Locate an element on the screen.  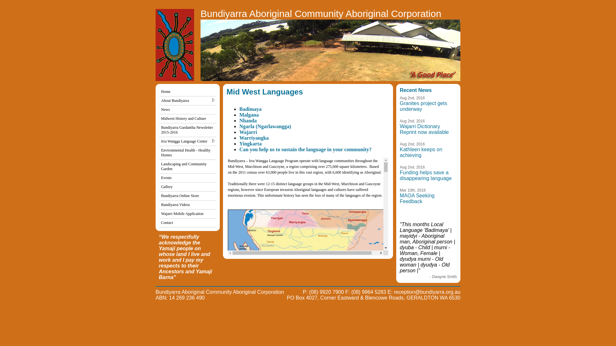
Badimaya is located at coordinates (250, 109).